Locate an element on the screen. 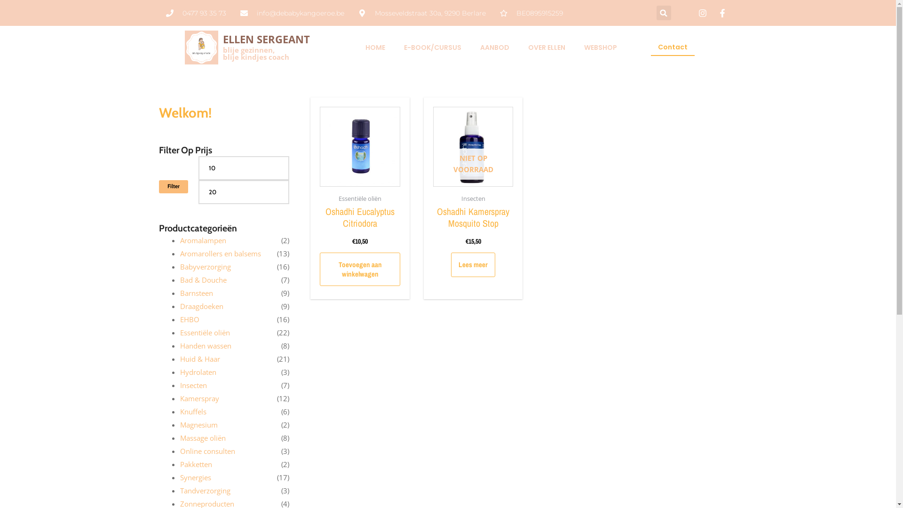 The height and width of the screenshot is (508, 903). Filter is located at coordinates (174, 187).